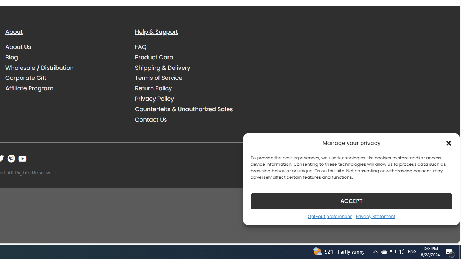  What do you see at coordinates (375, 216) in the screenshot?
I see `Privacy Statement` at bounding box center [375, 216].